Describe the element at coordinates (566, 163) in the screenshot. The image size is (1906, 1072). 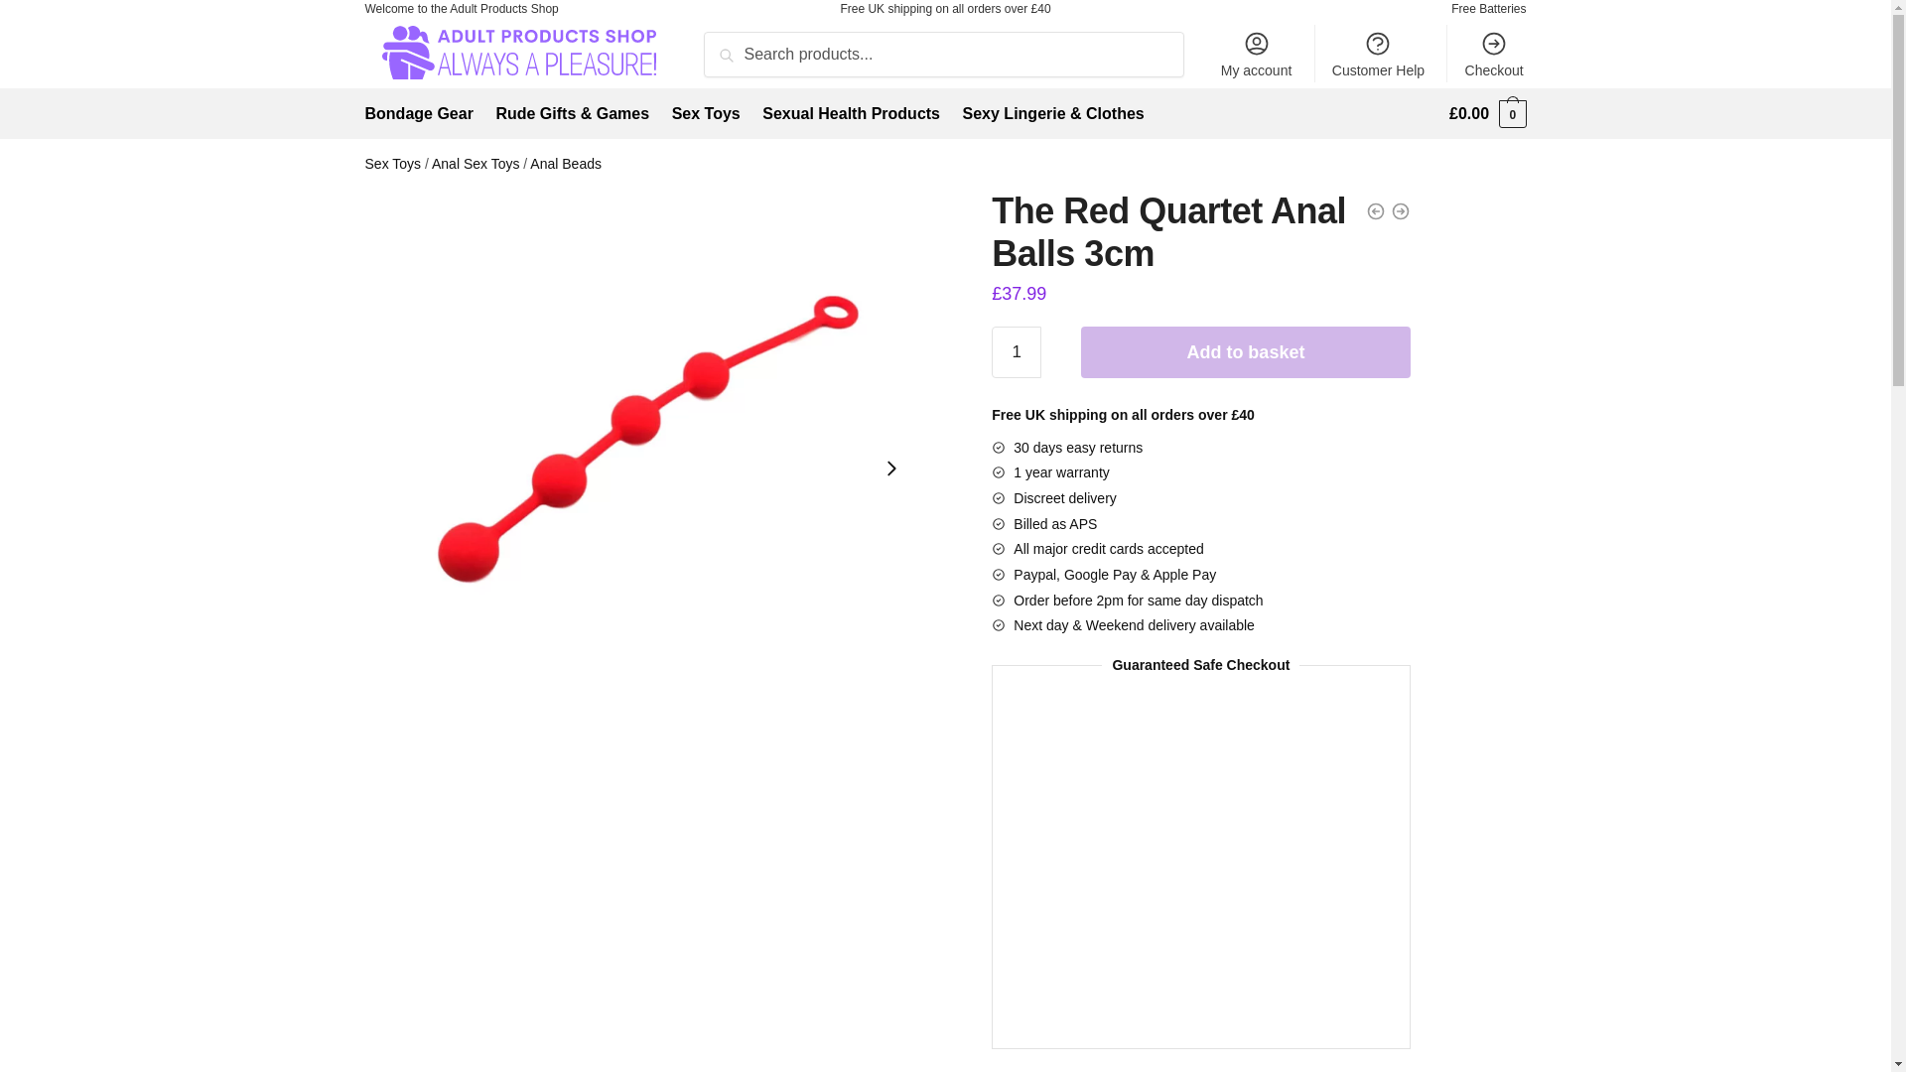
I see `Anal Beads` at that location.